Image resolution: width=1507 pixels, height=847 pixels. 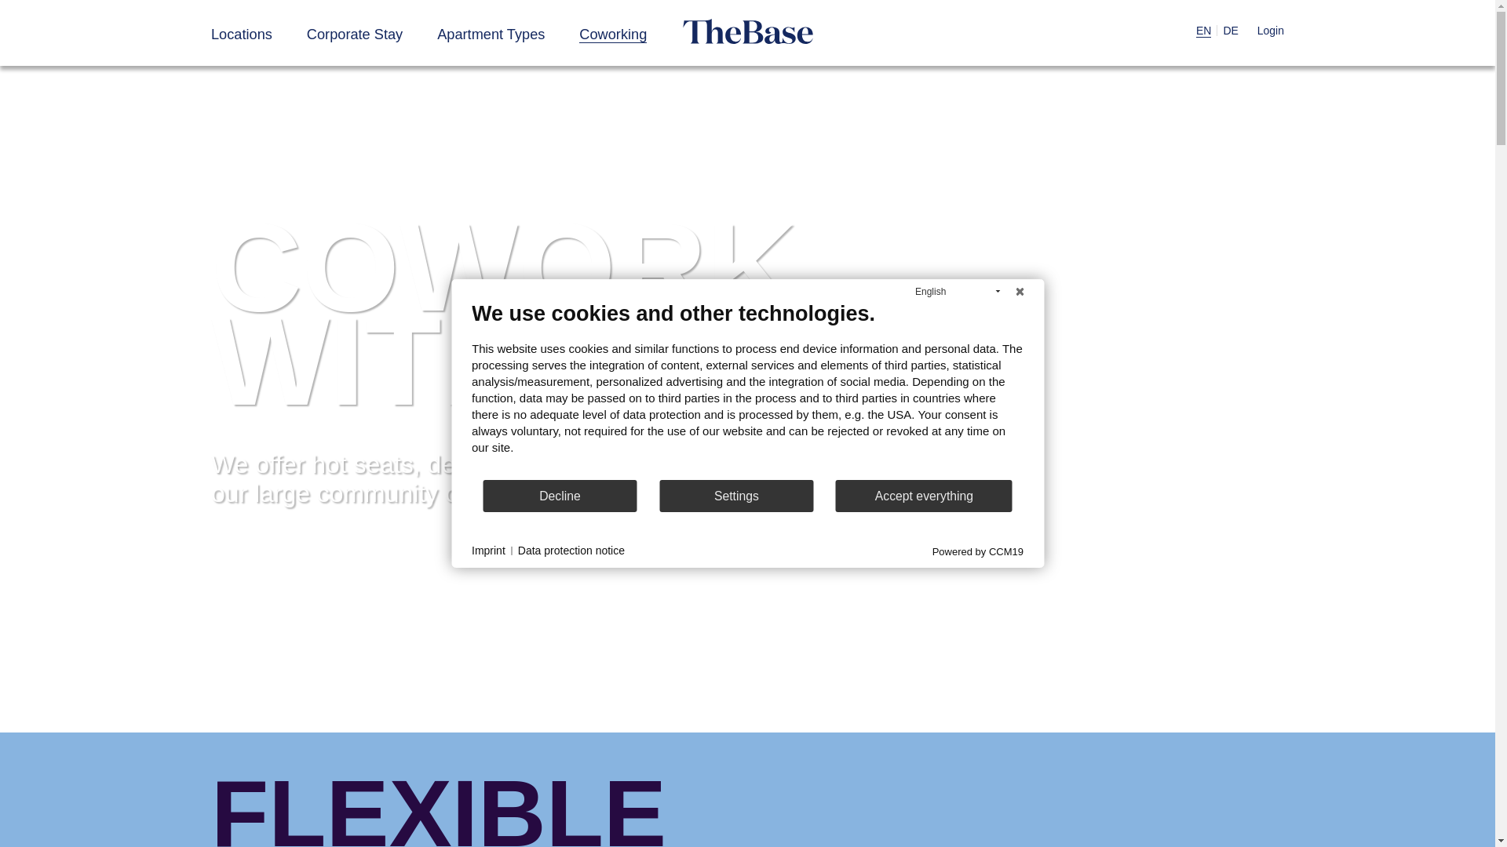 I want to click on Decline, so click(x=560, y=496).